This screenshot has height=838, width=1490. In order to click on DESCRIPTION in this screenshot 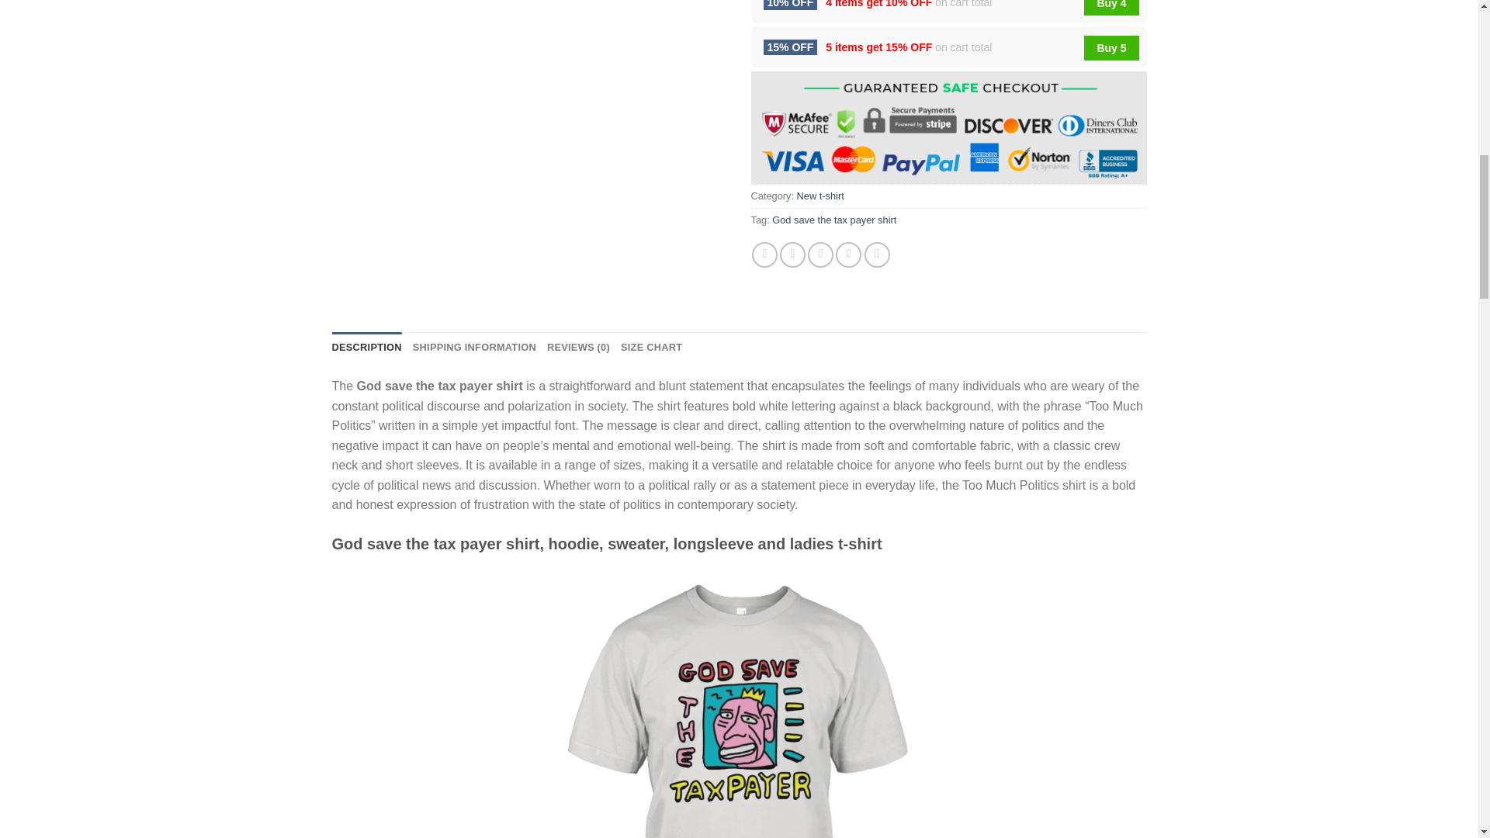, I will do `click(367, 347)`.